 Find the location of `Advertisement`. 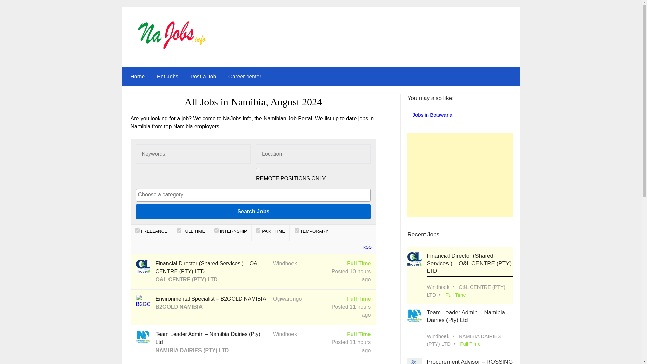

Advertisement is located at coordinates (460, 175).